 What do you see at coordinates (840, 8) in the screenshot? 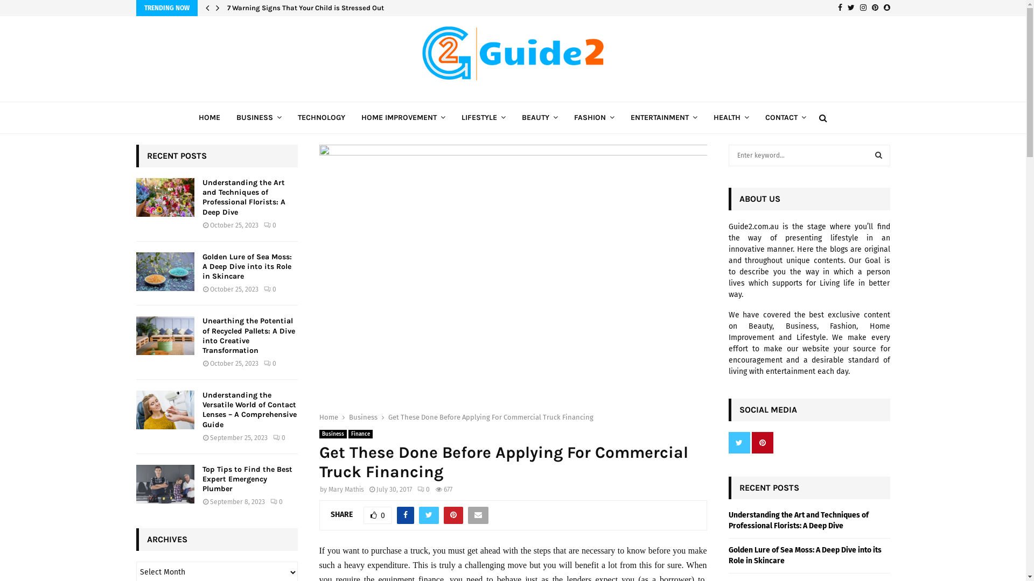
I see `Facebook` at bounding box center [840, 8].